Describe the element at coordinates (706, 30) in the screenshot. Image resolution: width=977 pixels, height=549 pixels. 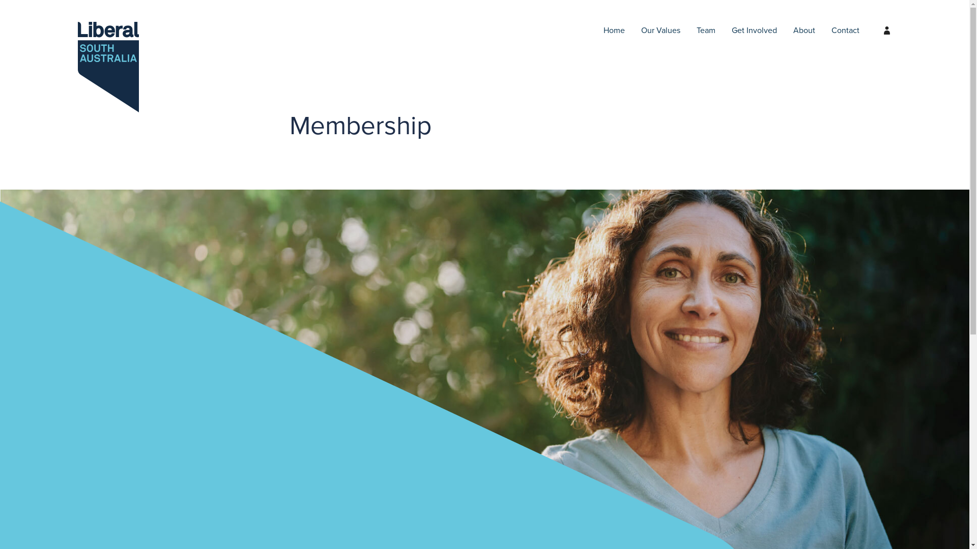
I see `Team` at that location.